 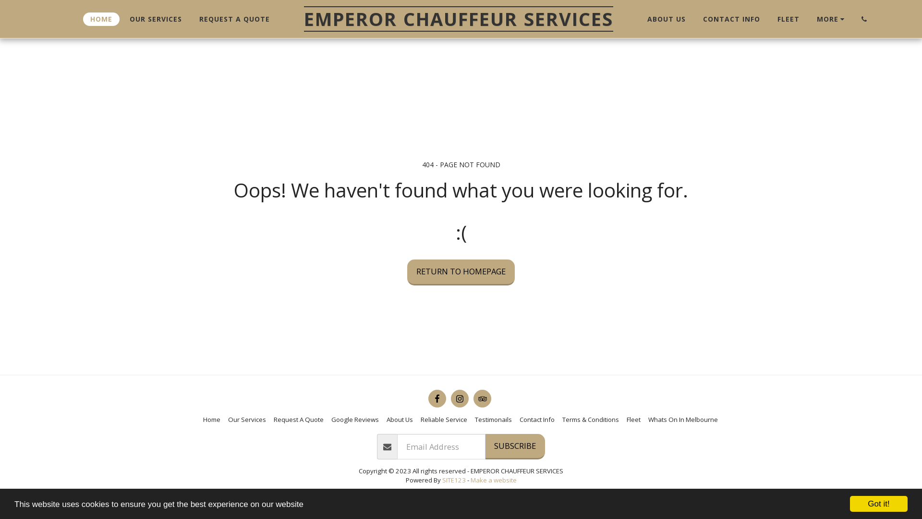 I want to click on REQUEST A QUOTE, so click(x=234, y=19).